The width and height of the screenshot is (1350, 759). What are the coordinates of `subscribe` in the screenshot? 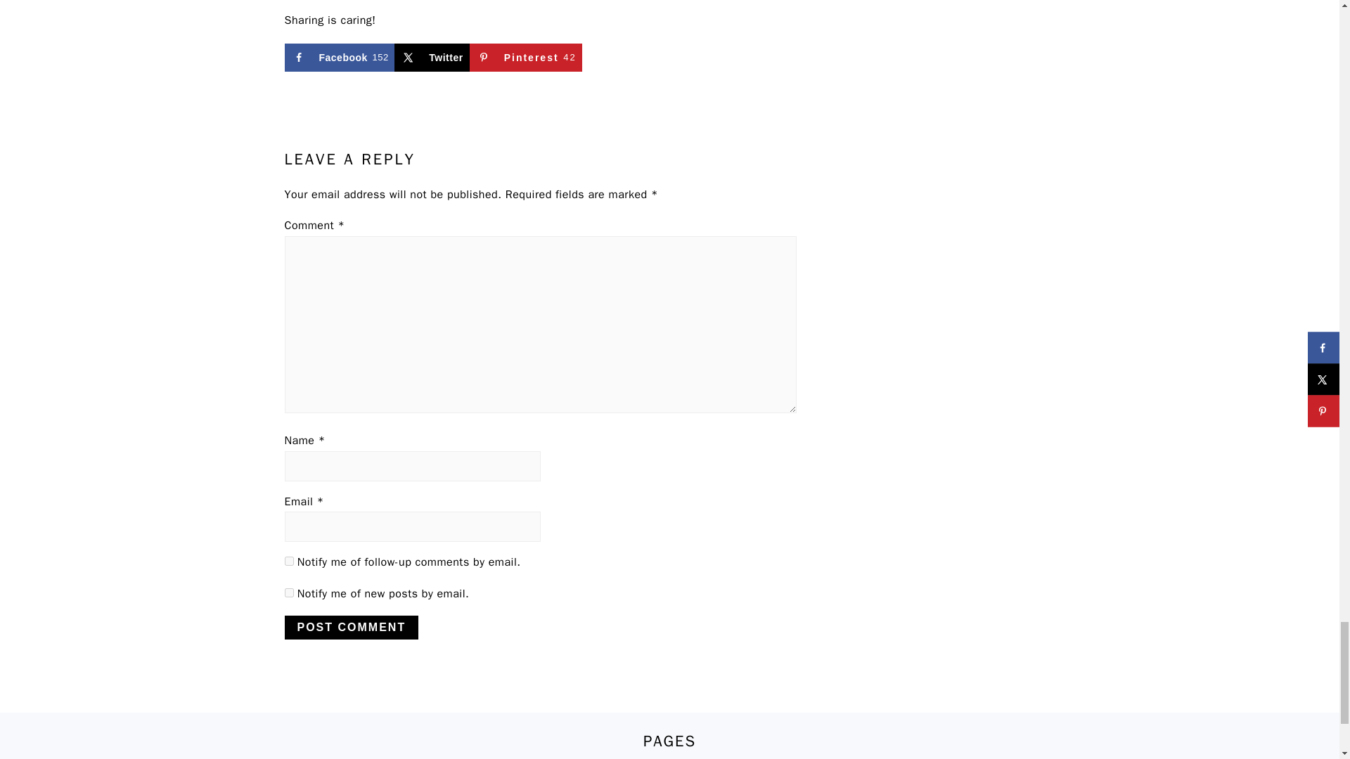 It's located at (288, 592).